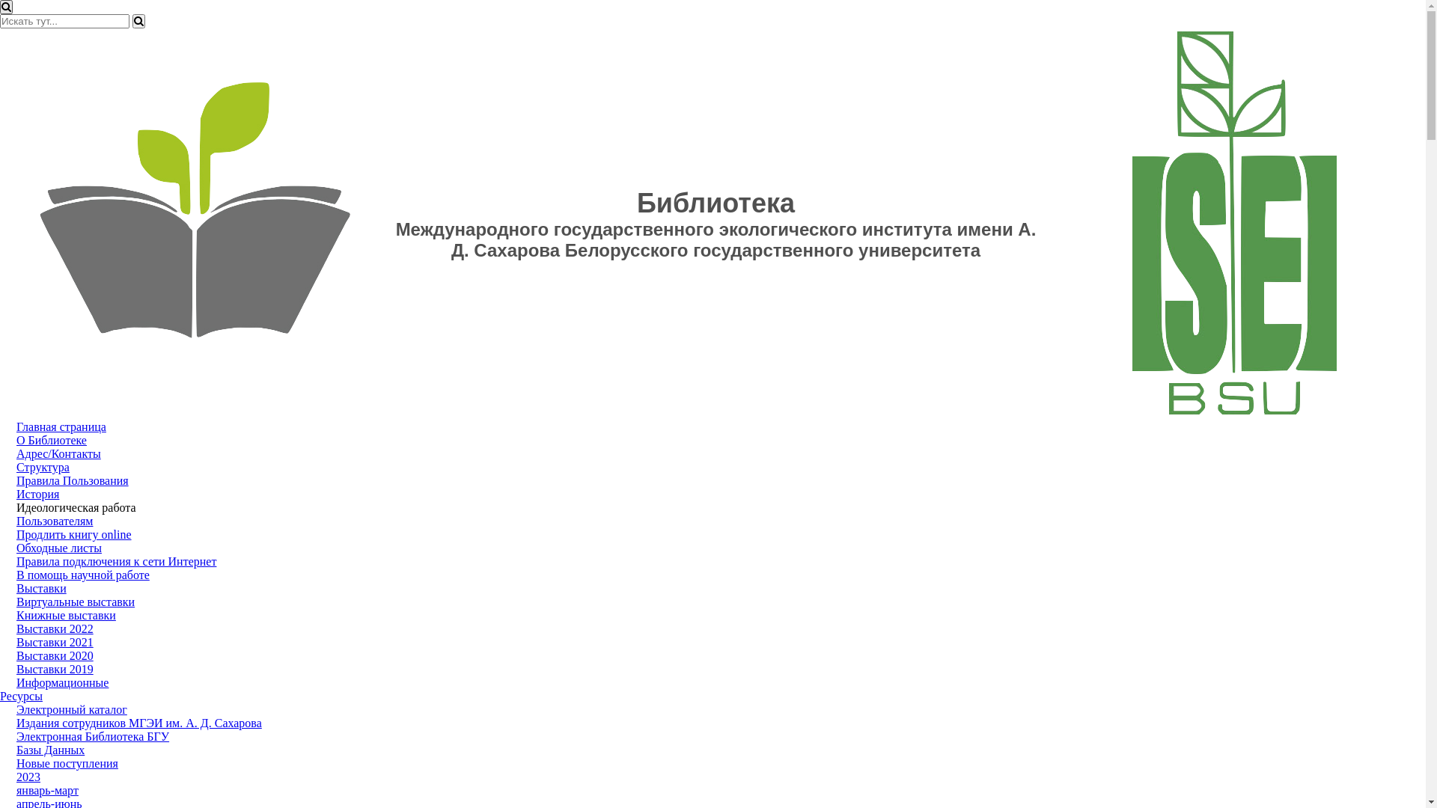 The image size is (1437, 808). What do you see at coordinates (28, 777) in the screenshot?
I see `2023` at bounding box center [28, 777].